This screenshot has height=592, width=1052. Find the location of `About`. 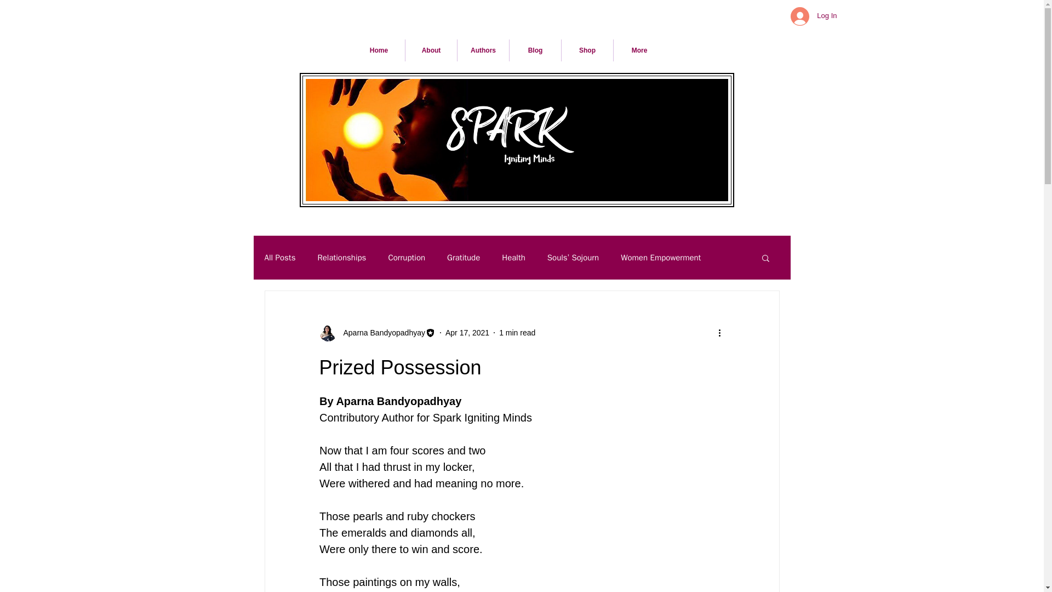

About is located at coordinates (431, 50).